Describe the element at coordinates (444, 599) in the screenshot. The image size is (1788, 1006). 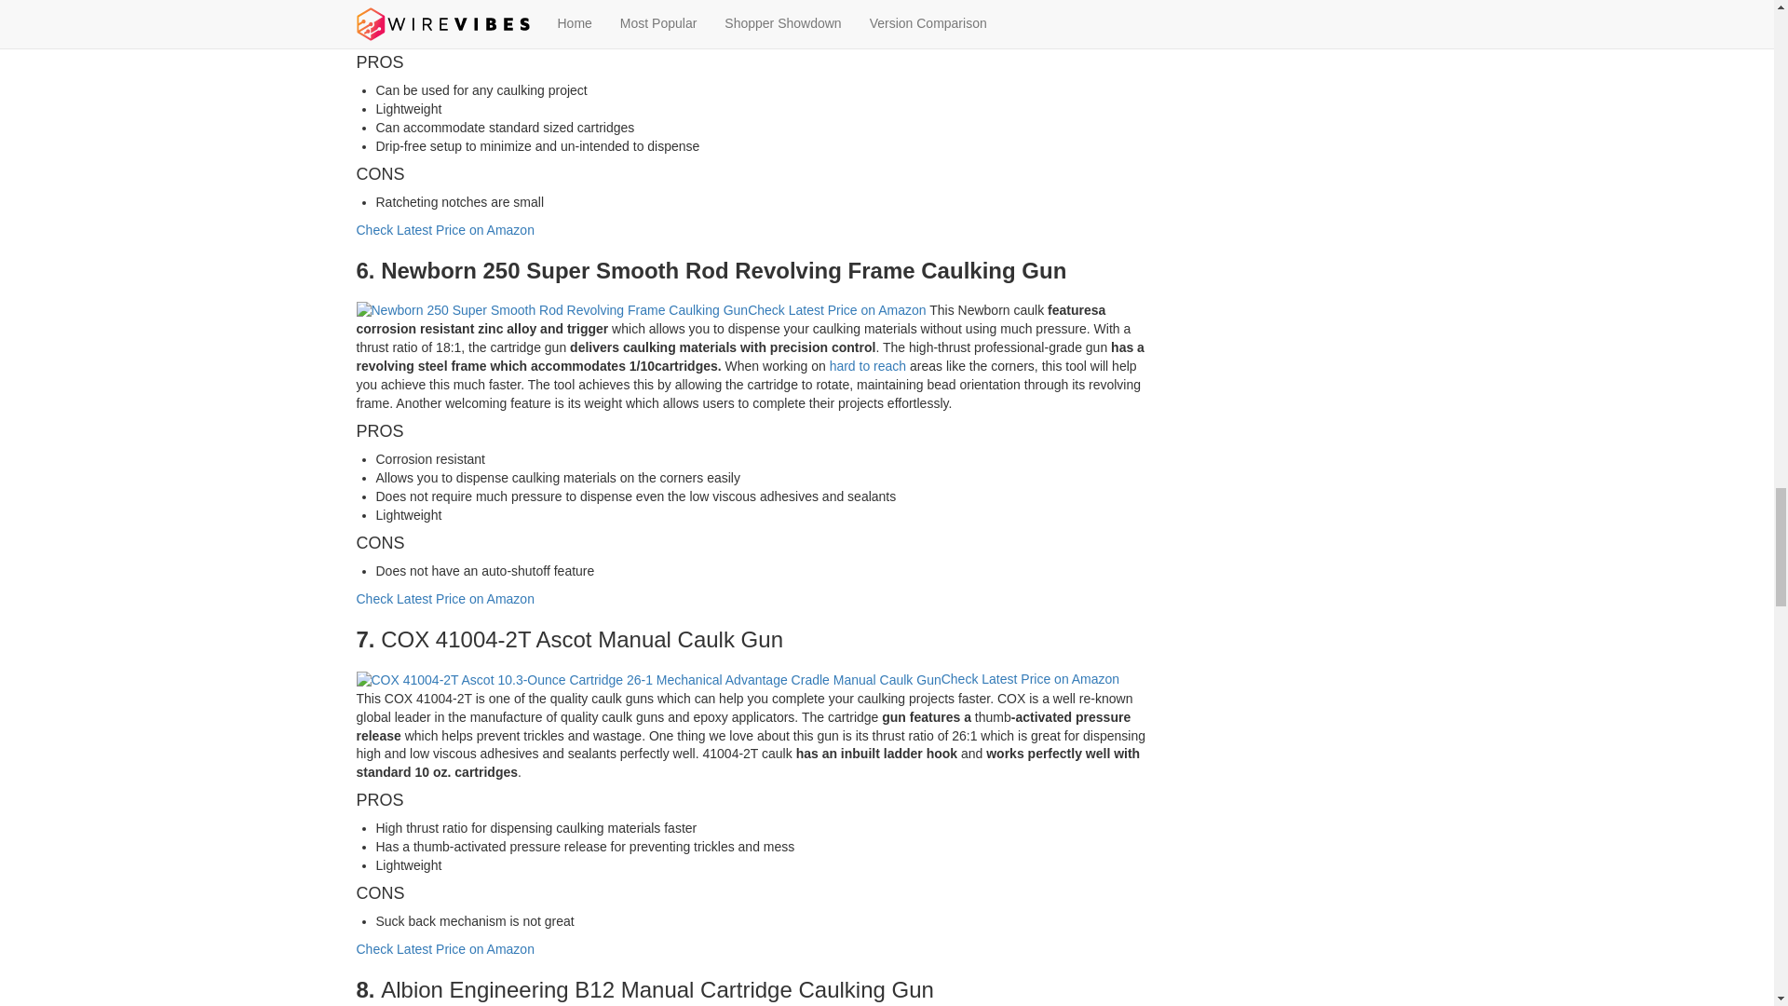
I see `Check Latest Price on Amazon` at that location.